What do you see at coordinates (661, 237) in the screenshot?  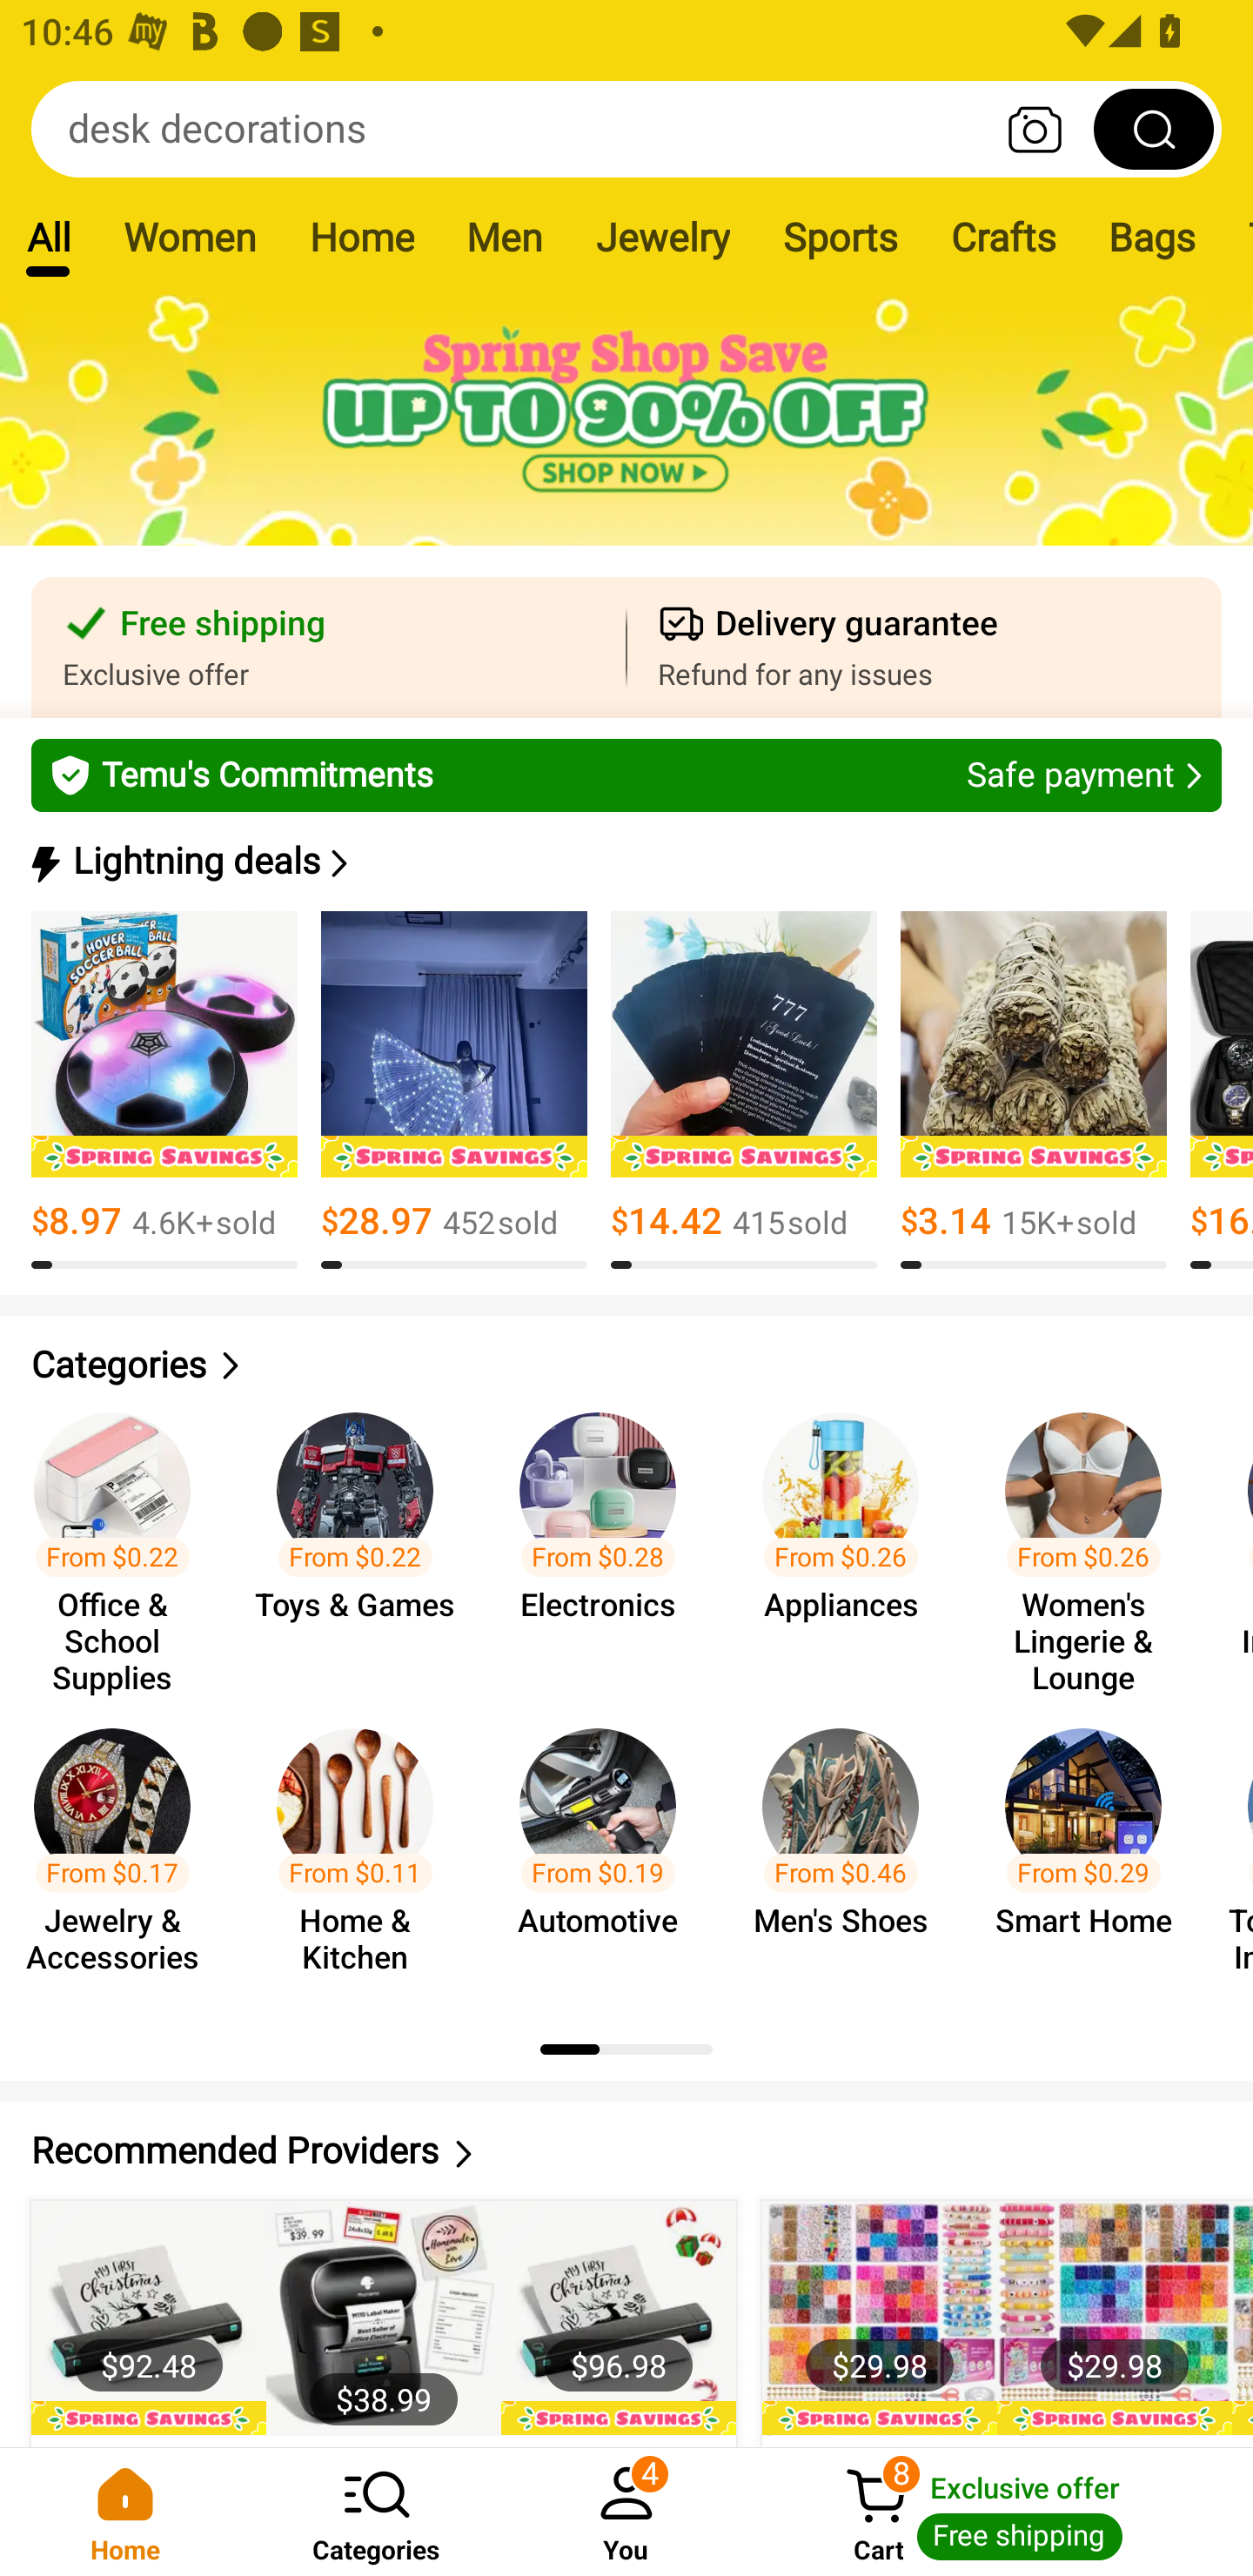 I see `Jewelry` at bounding box center [661, 237].